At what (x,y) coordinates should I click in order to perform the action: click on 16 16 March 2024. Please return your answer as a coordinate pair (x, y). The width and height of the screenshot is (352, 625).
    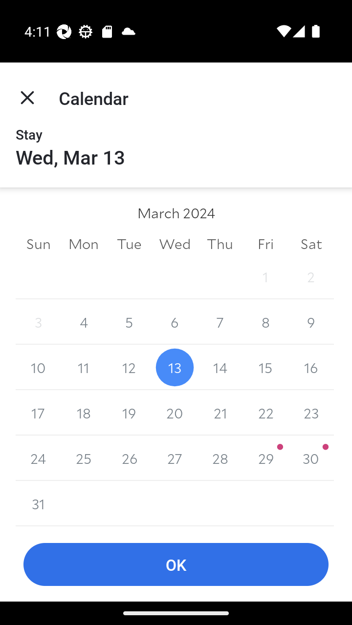
    Looking at the image, I should click on (311, 367).